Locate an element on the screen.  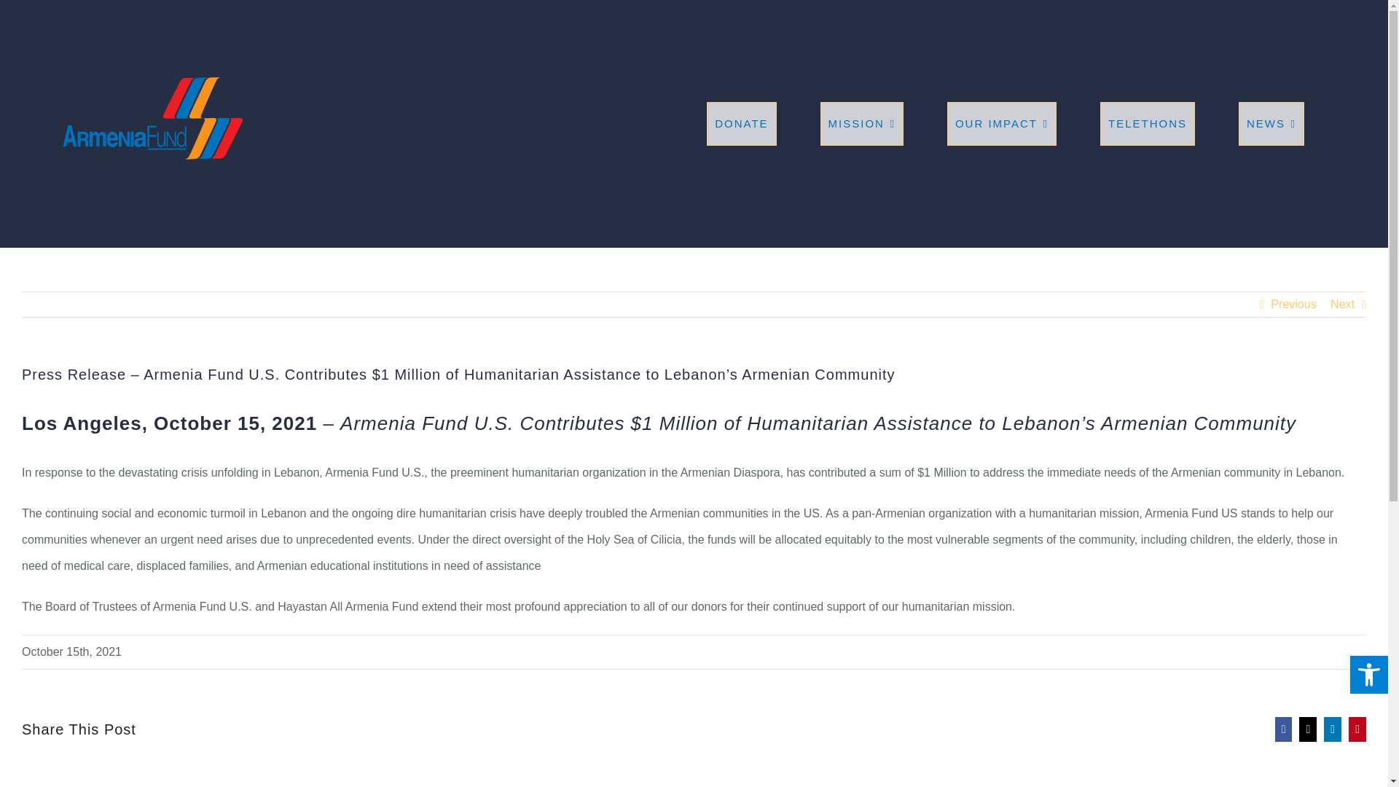
Donate to ArmeniaFund is located at coordinates (741, 124).